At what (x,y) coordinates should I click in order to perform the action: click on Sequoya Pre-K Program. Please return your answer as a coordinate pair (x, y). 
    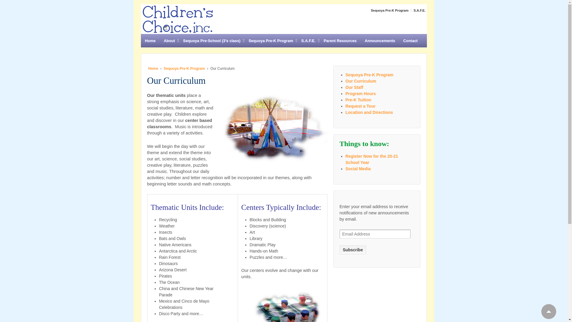
    Looking at the image, I should click on (389, 10).